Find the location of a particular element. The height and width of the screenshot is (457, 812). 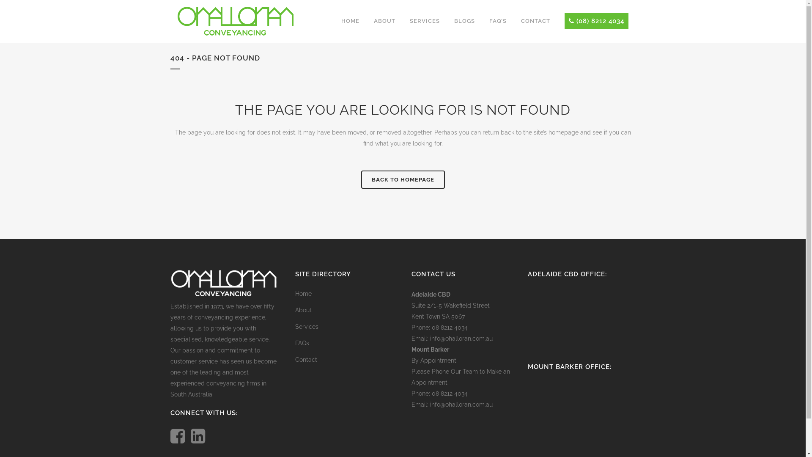

info@ohalloran.com.au is located at coordinates (461, 339).